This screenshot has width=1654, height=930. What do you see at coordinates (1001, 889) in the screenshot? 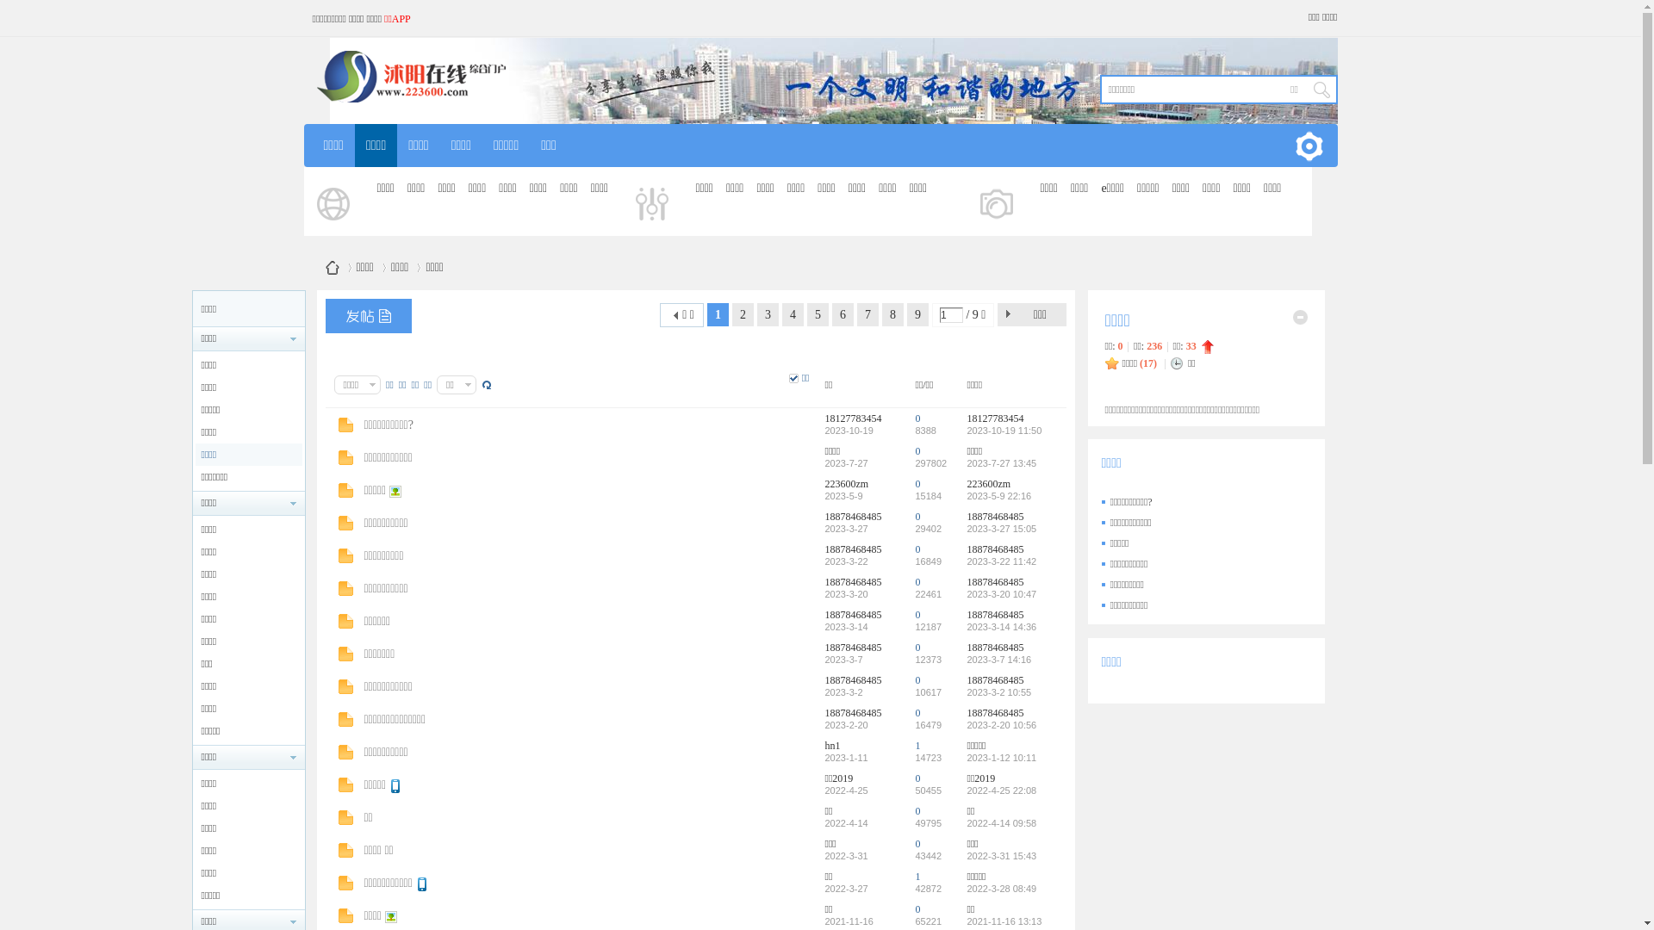
I see `2022-3-28 08:49` at bounding box center [1001, 889].